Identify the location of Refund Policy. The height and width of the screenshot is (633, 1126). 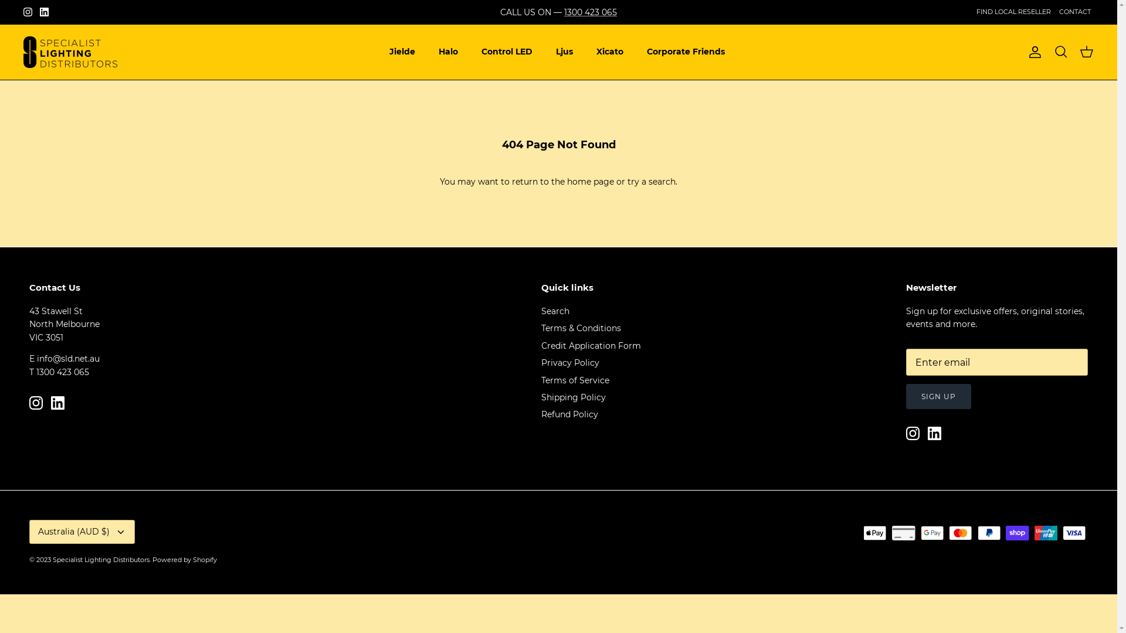
(569, 414).